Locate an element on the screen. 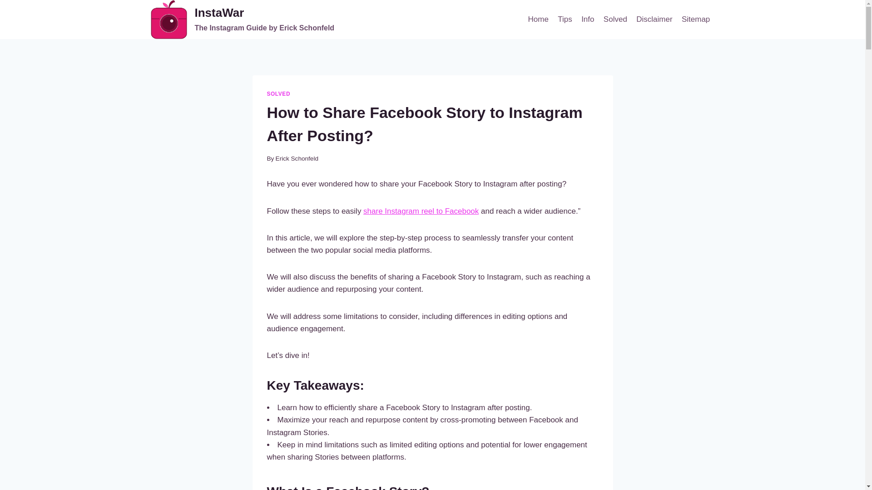 The image size is (872, 490). SOLVED is located at coordinates (278, 93).